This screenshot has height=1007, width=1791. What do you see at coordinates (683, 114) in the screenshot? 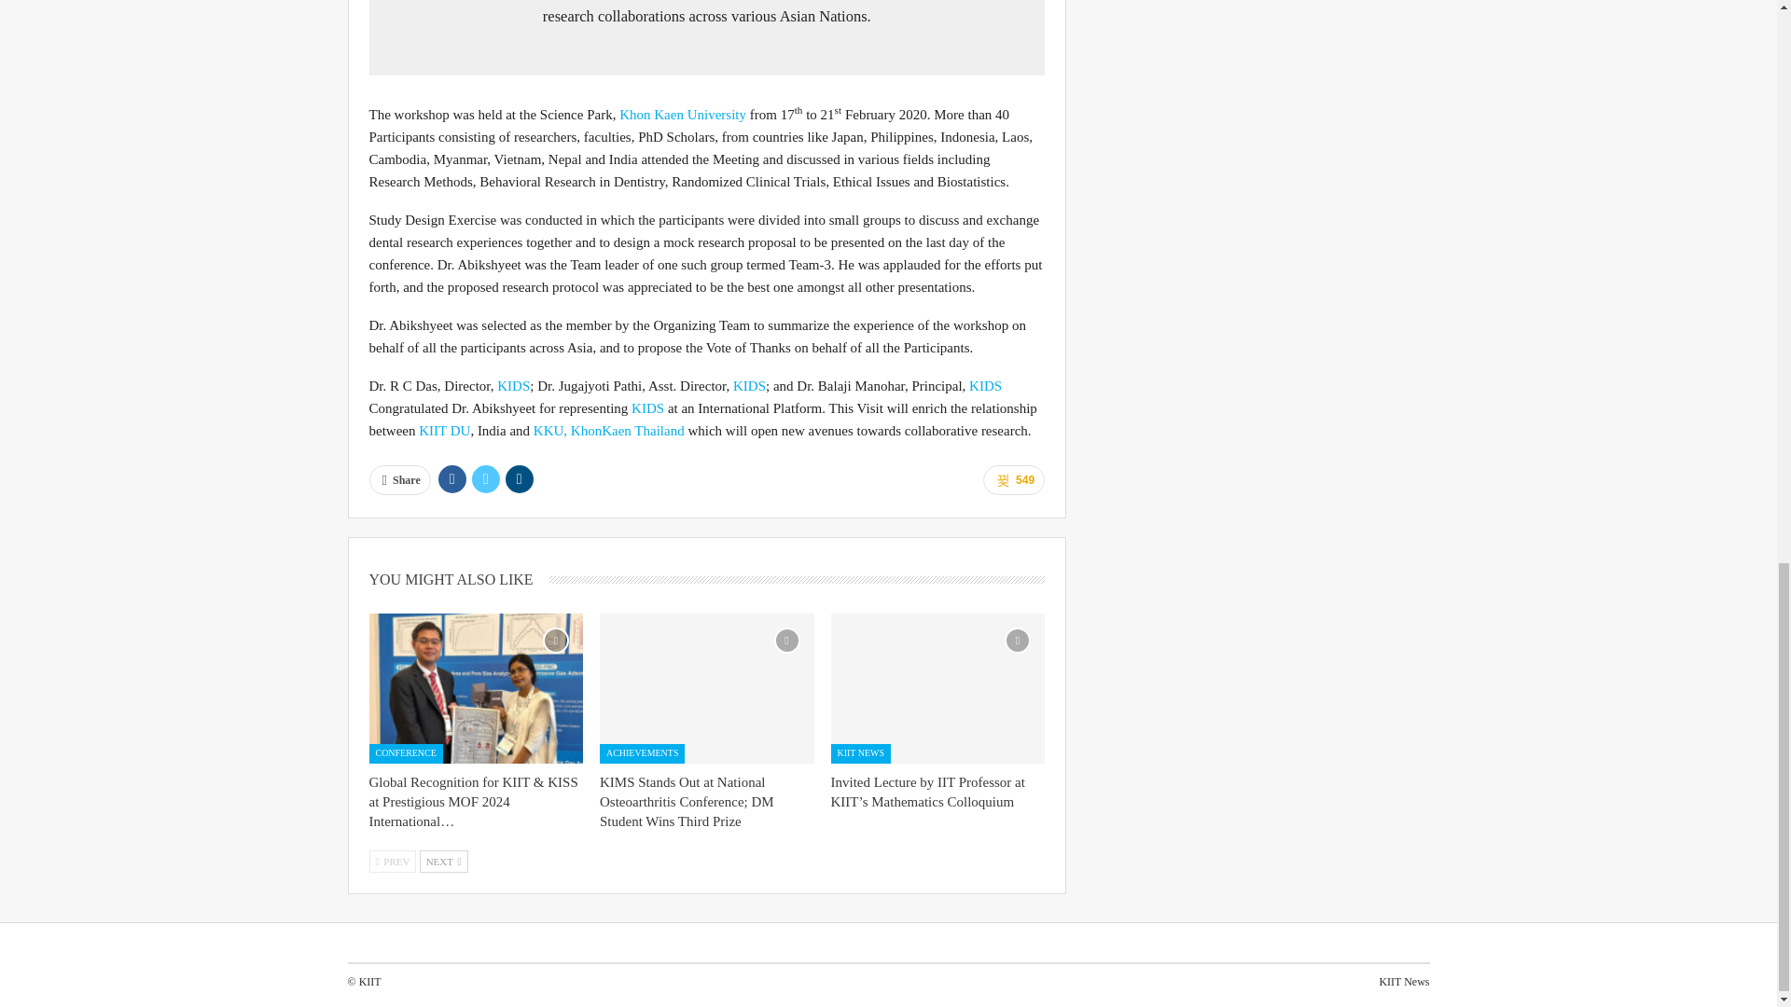
I see `Khon Kaen University` at bounding box center [683, 114].